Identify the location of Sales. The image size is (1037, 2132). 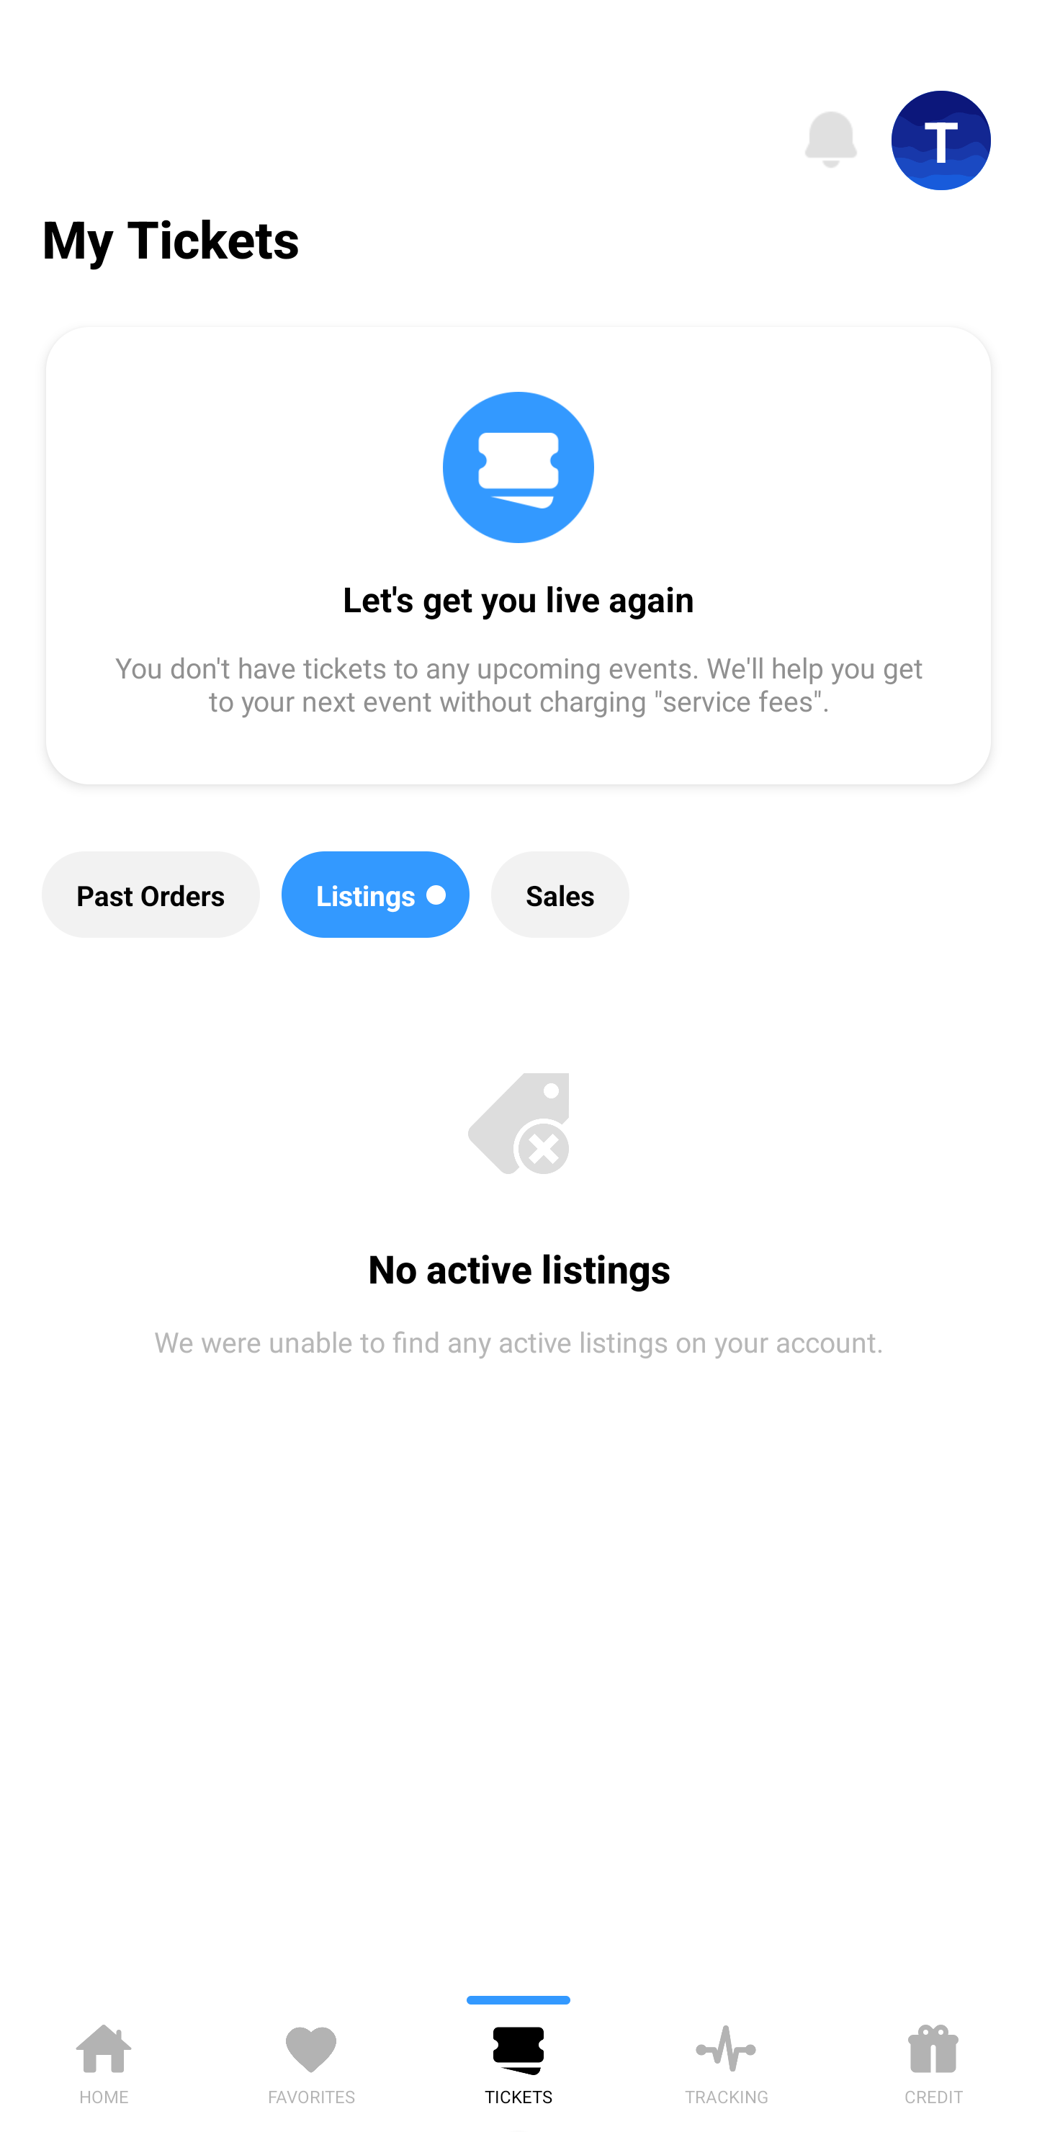
(560, 895).